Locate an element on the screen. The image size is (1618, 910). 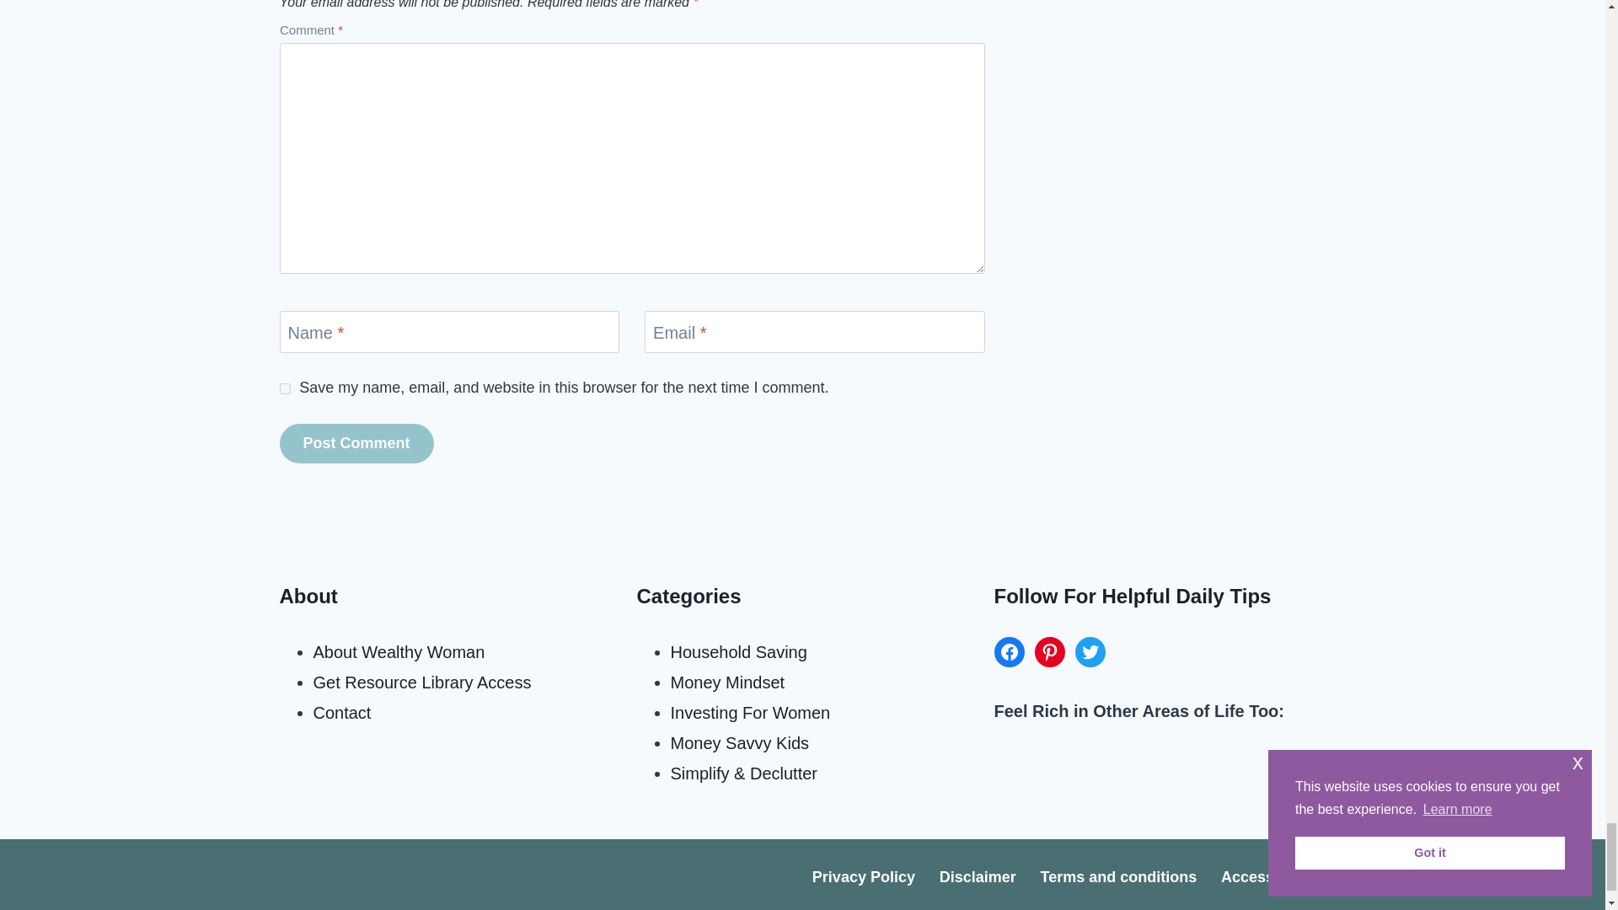
Post Comment is located at coordinates (356, 443).